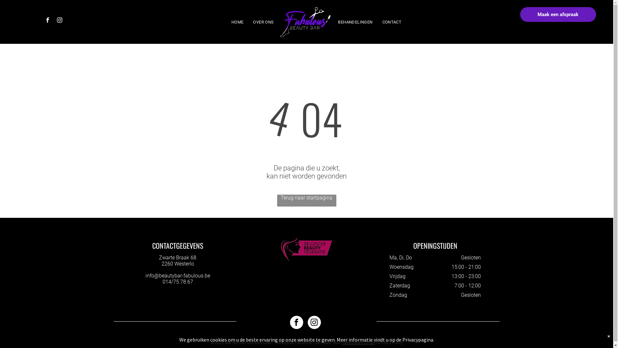  I want to click on BEHANDELINGEN, so click(355, 22).